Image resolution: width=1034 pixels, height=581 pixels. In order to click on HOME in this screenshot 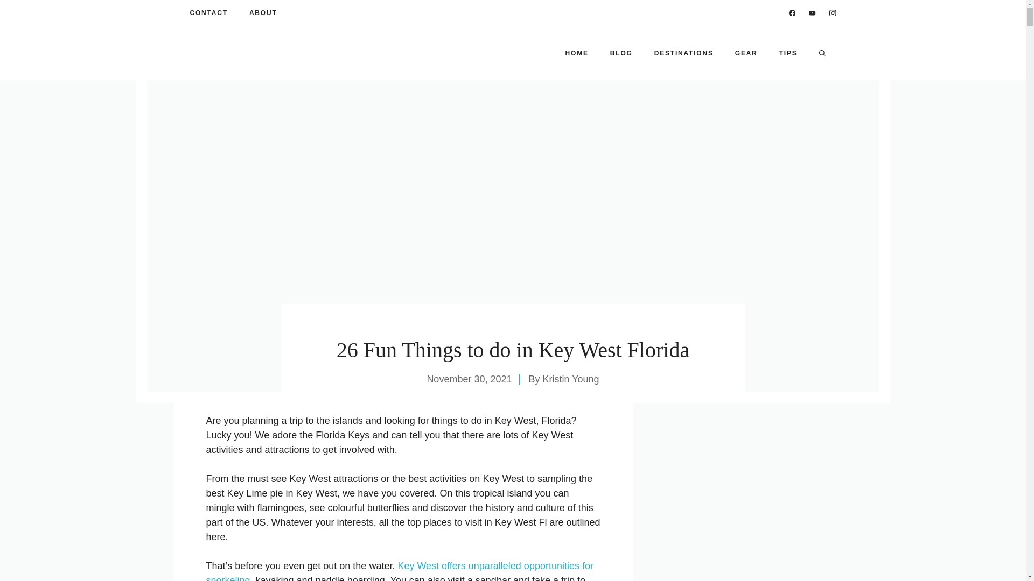, I will do `click(577, 53)`.